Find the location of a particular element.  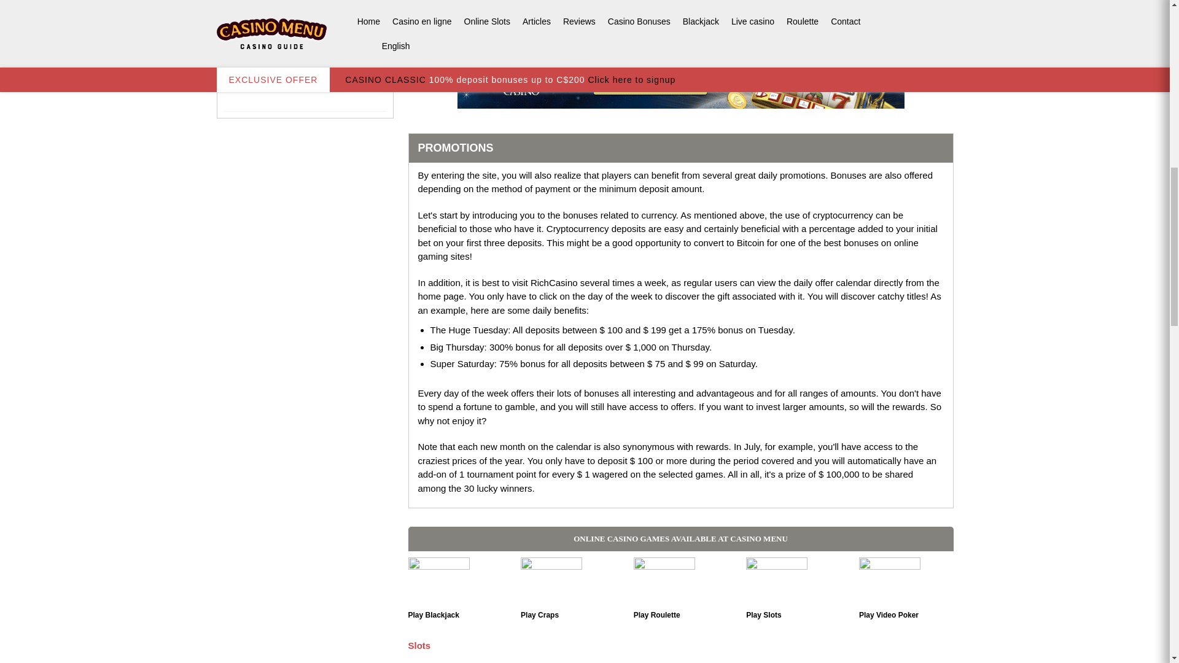

Play Video Poker is located at coordinates (890, 580).